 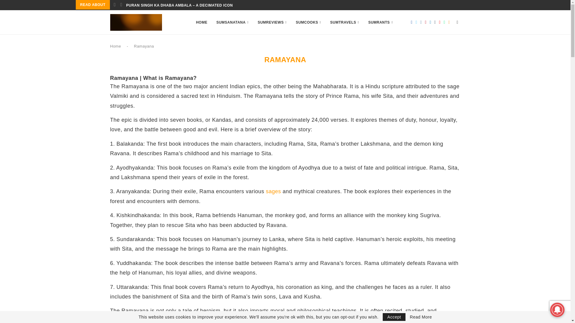 I want to click on India, so click(x=260, y=320).